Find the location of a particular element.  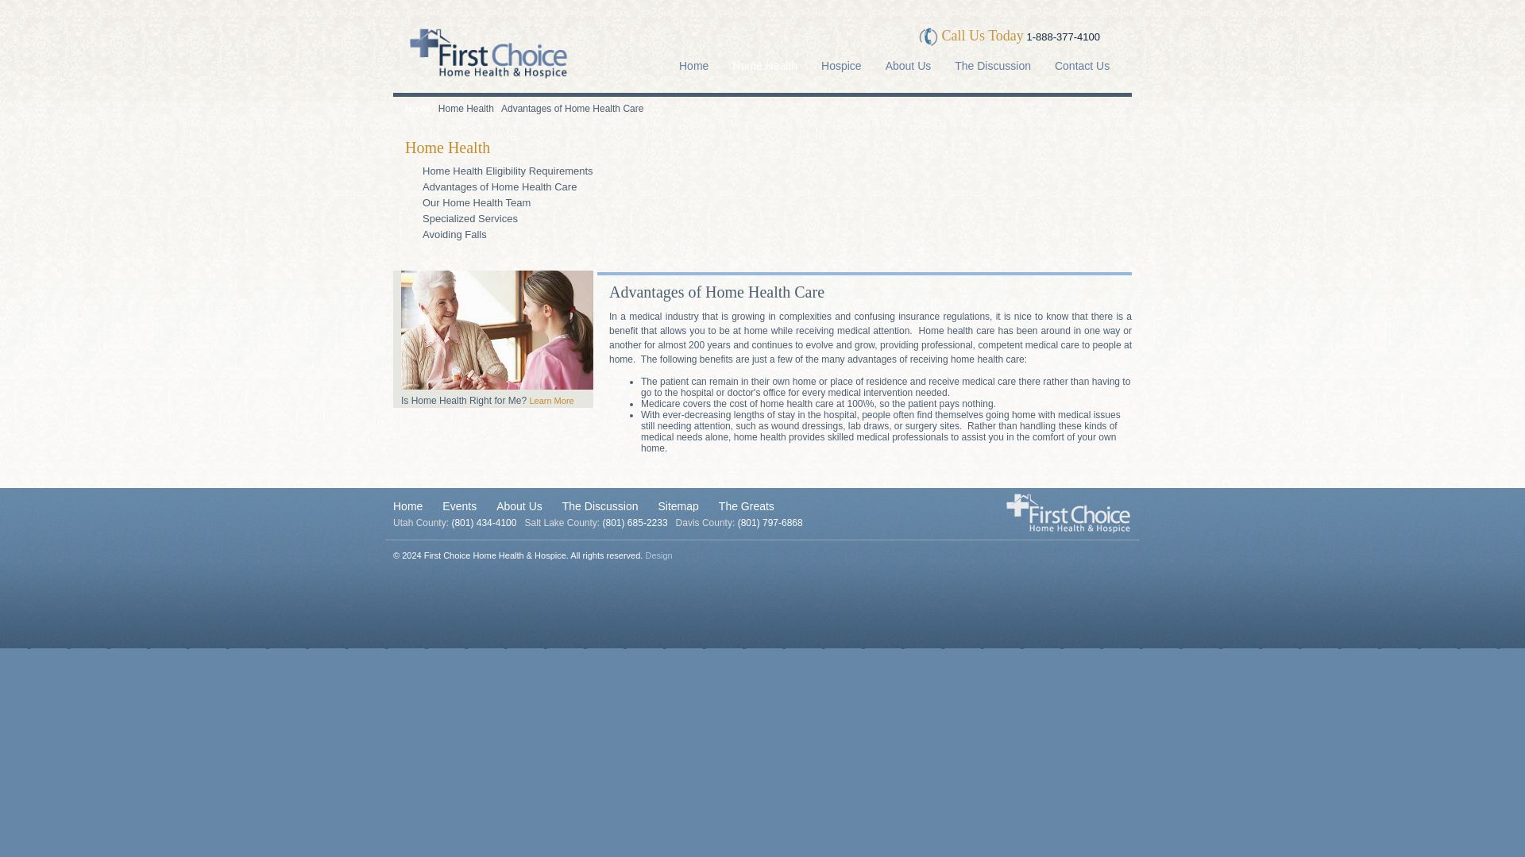

Advantages of Home Health Care is located at coordinates (499, 186).